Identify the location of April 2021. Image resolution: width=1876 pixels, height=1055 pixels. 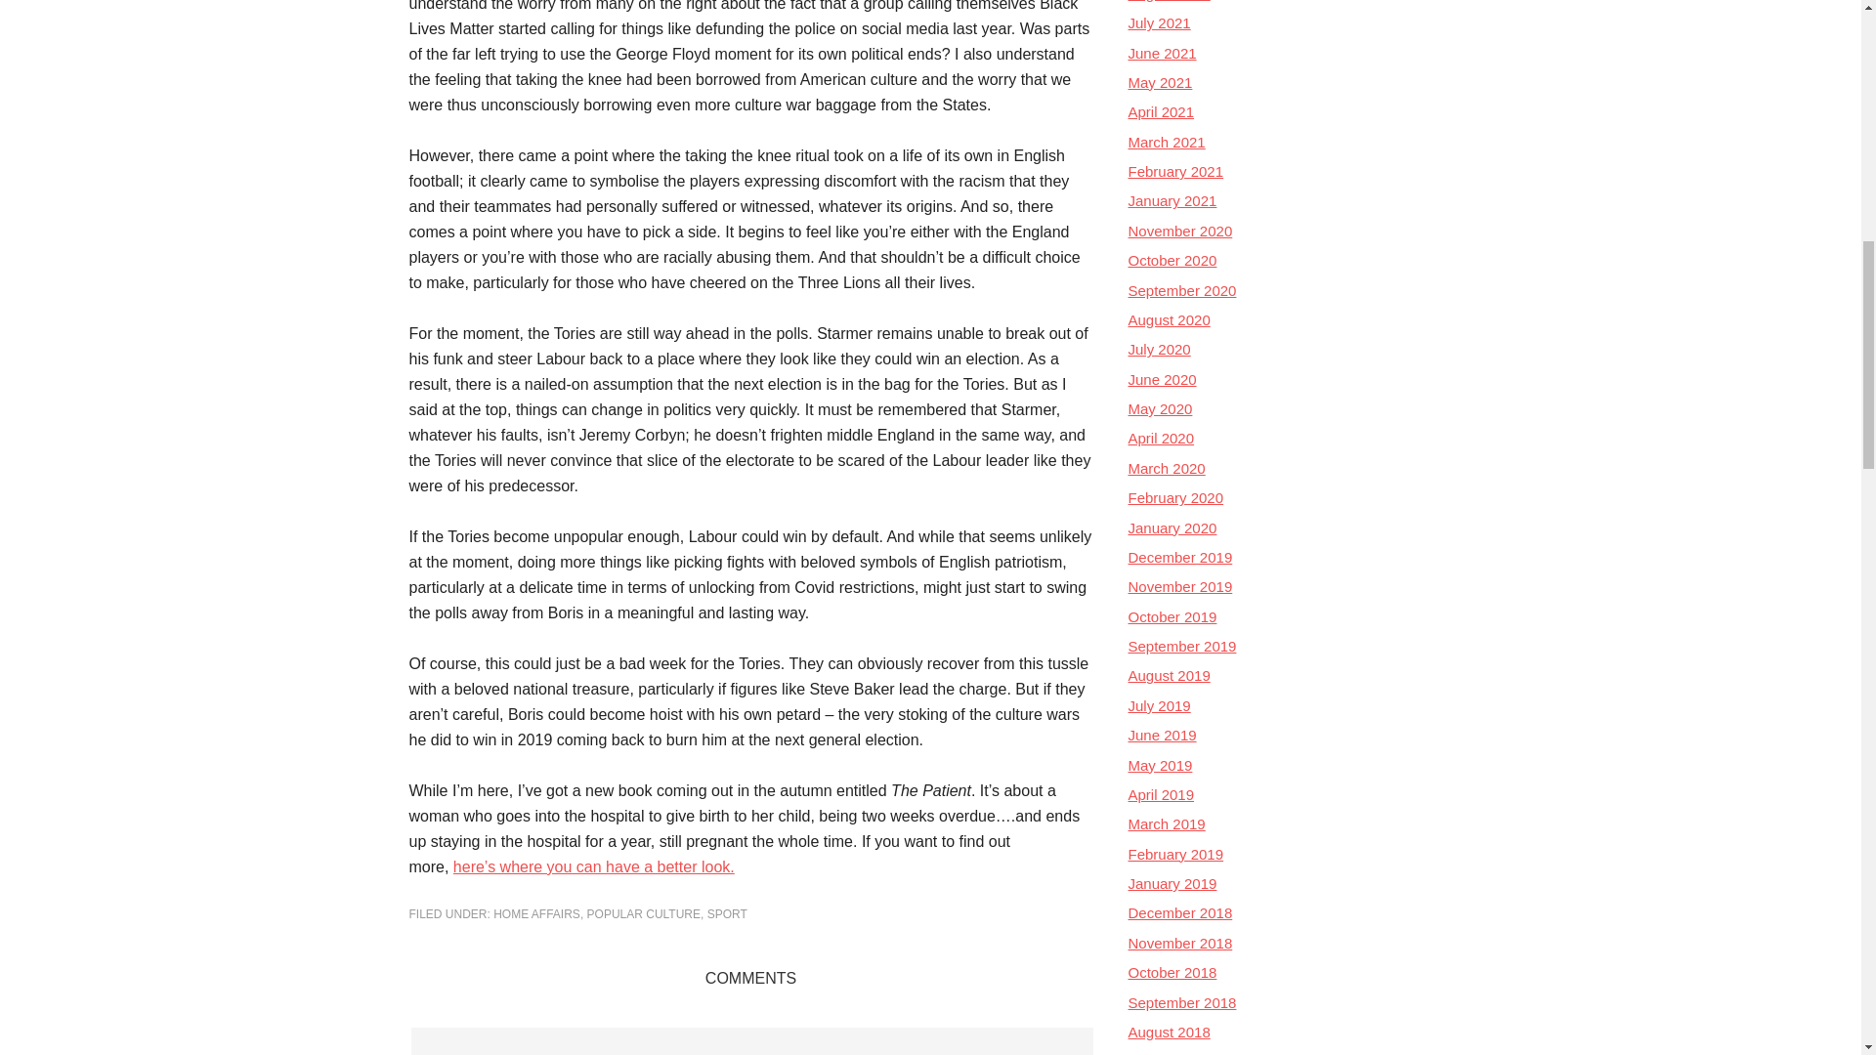
(1160, 111).